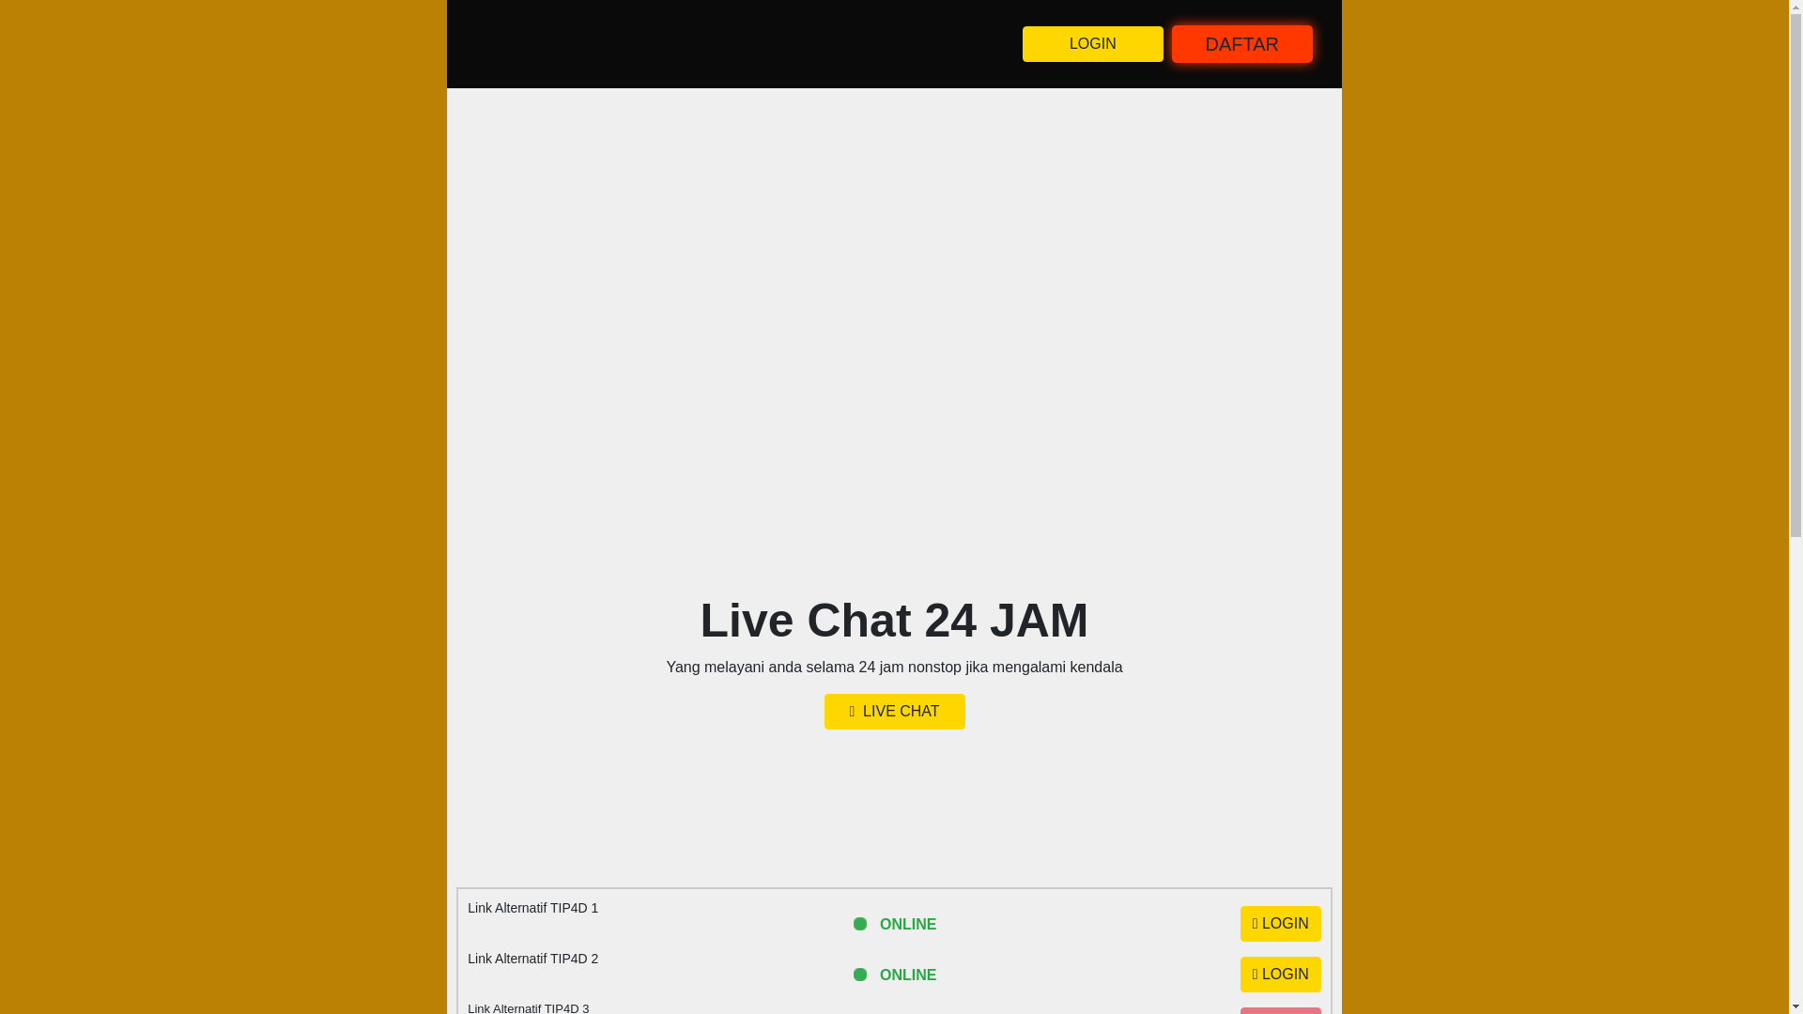  Describe the element at coordinates (1241, 43) in the screenshot. I see `DAFTAR` at that location.